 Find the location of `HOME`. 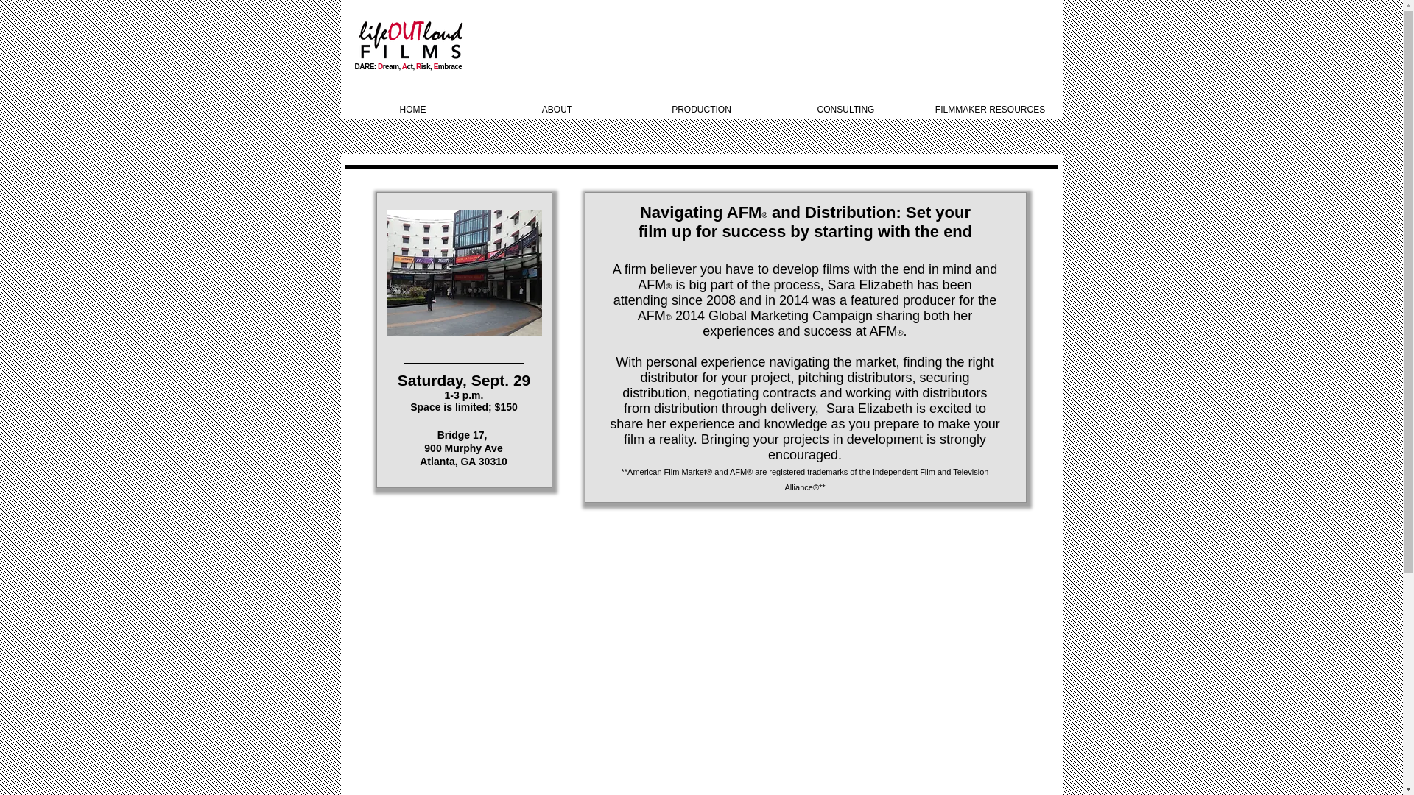

HOME is located at coordinates (412, 103).